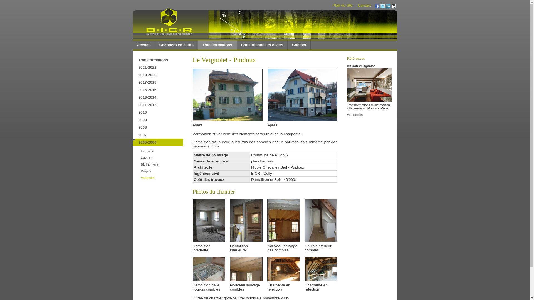 The height and width of the screenshot is (300, 534). What do you see at coordinates (158, 75) in the screenshot?
I see `2019-2020` at bounding box center [158, 75].